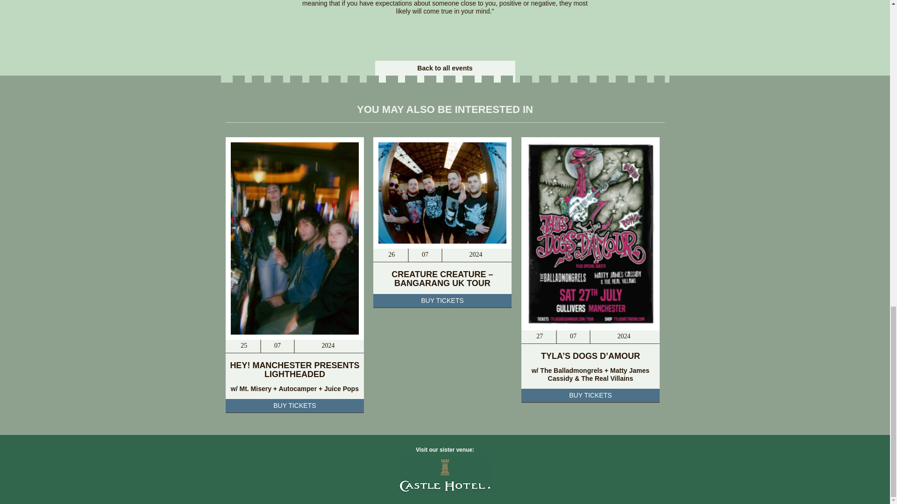 The height and width of the screenshot is (504, 897). I want to click on HEY! MANCHESTER PRESENTS LIGHTHEADED, so click(294, 370).